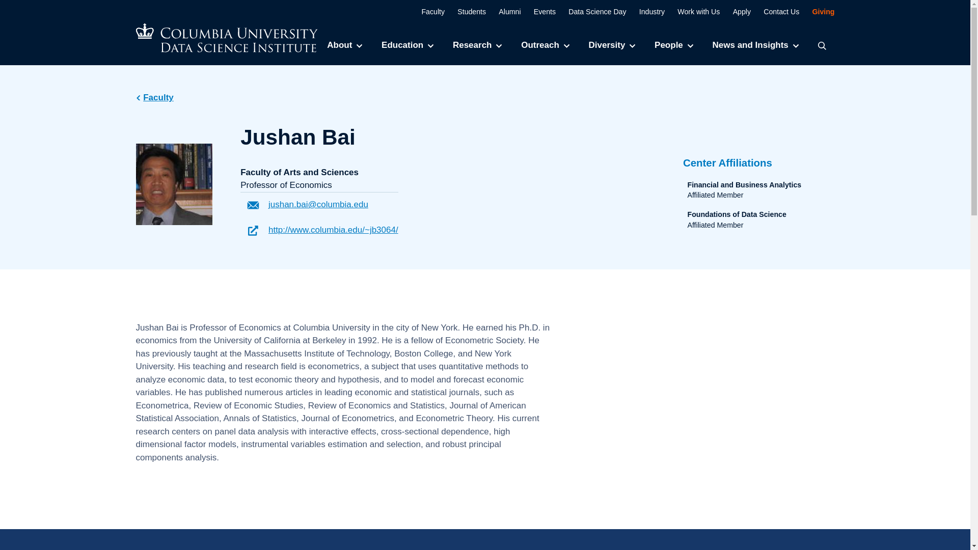 This screenshot has width=978, height=550. I want to click on About, so click(344, 45).